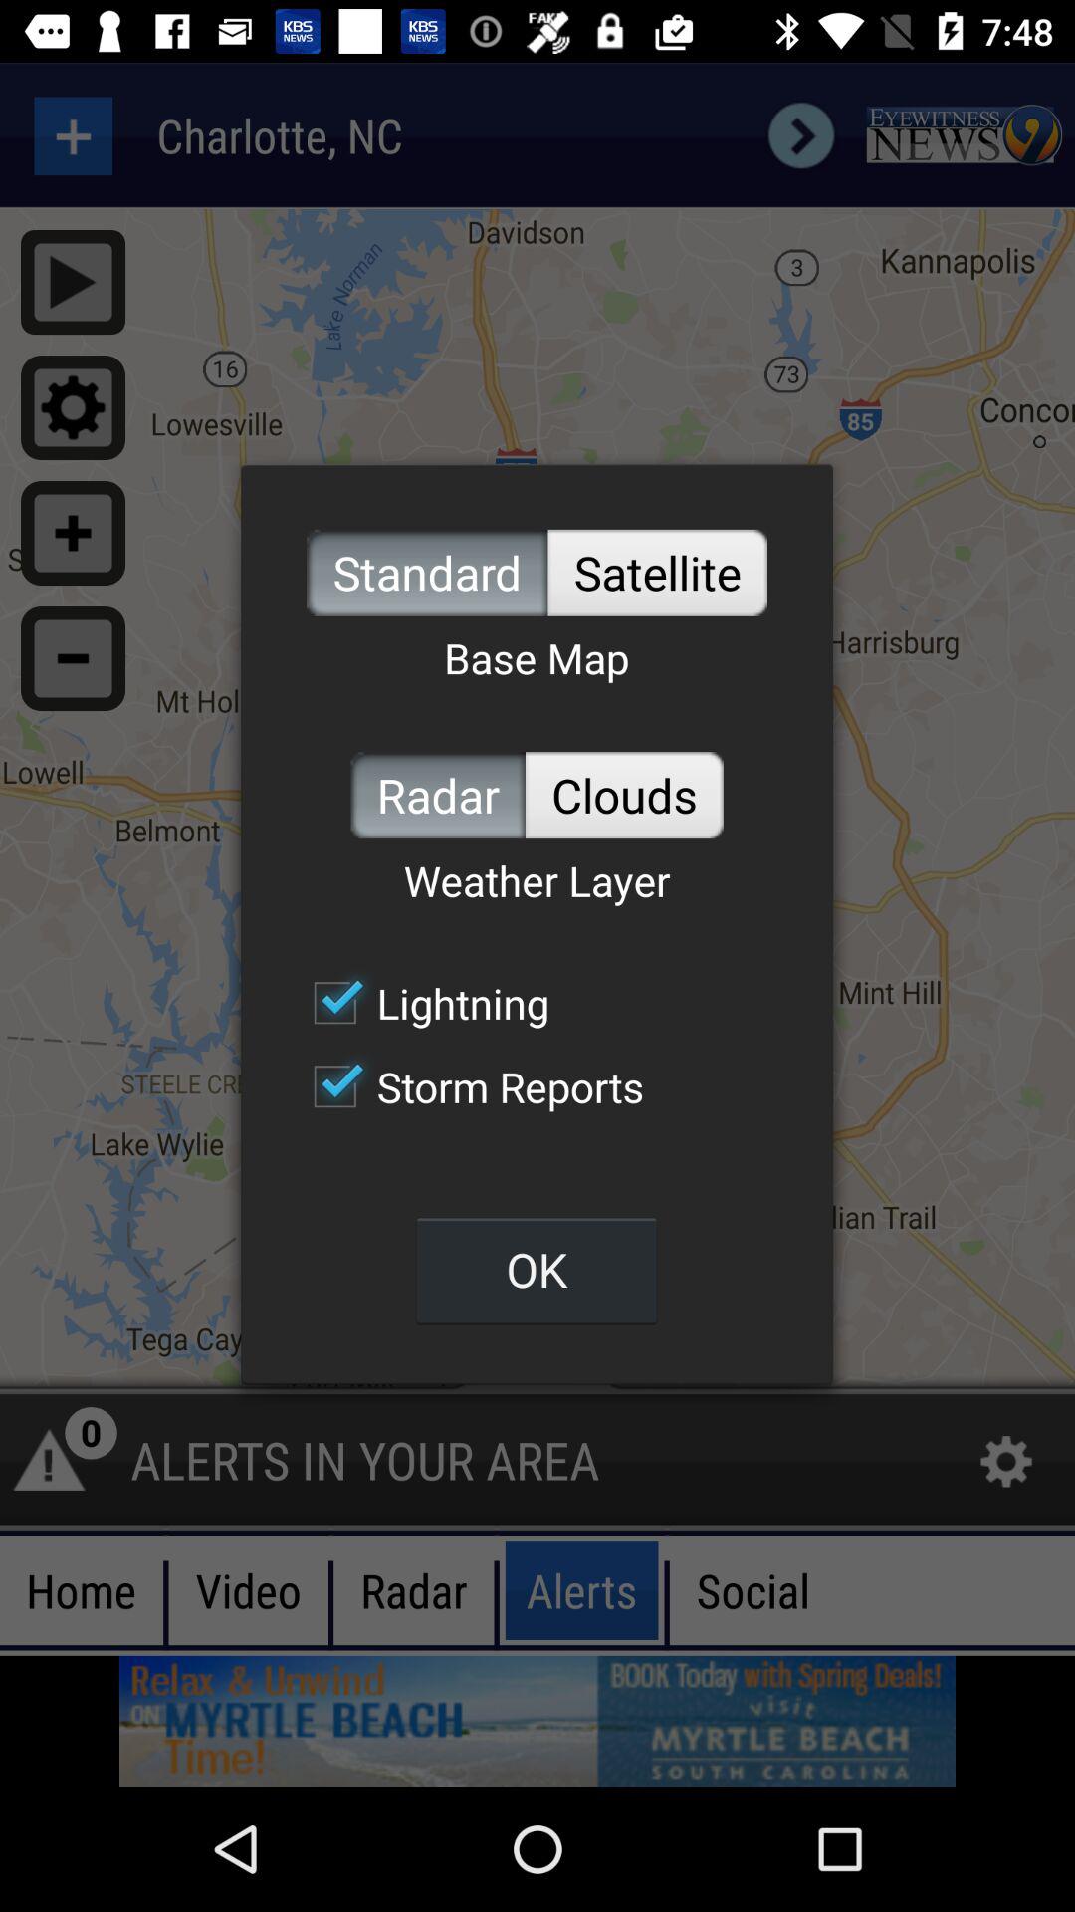 This screenshot has width=1075, height=1912. I want to click on click icon above the weather layer icon, so click(438, 795).